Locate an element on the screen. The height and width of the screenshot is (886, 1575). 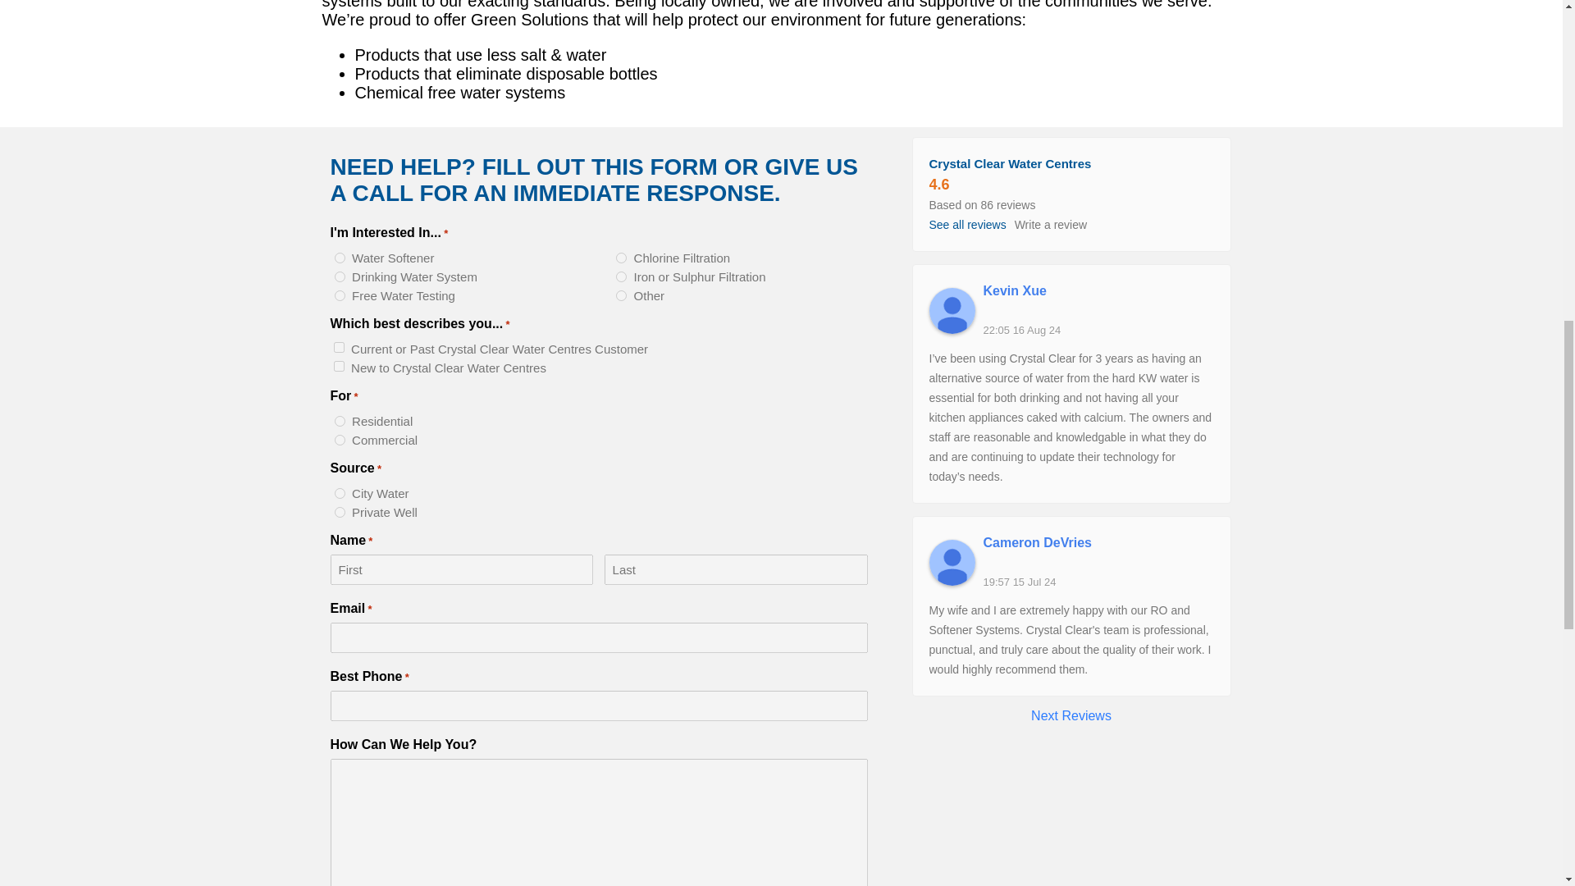
Drinking Water System is located at coordinates (340, 276).